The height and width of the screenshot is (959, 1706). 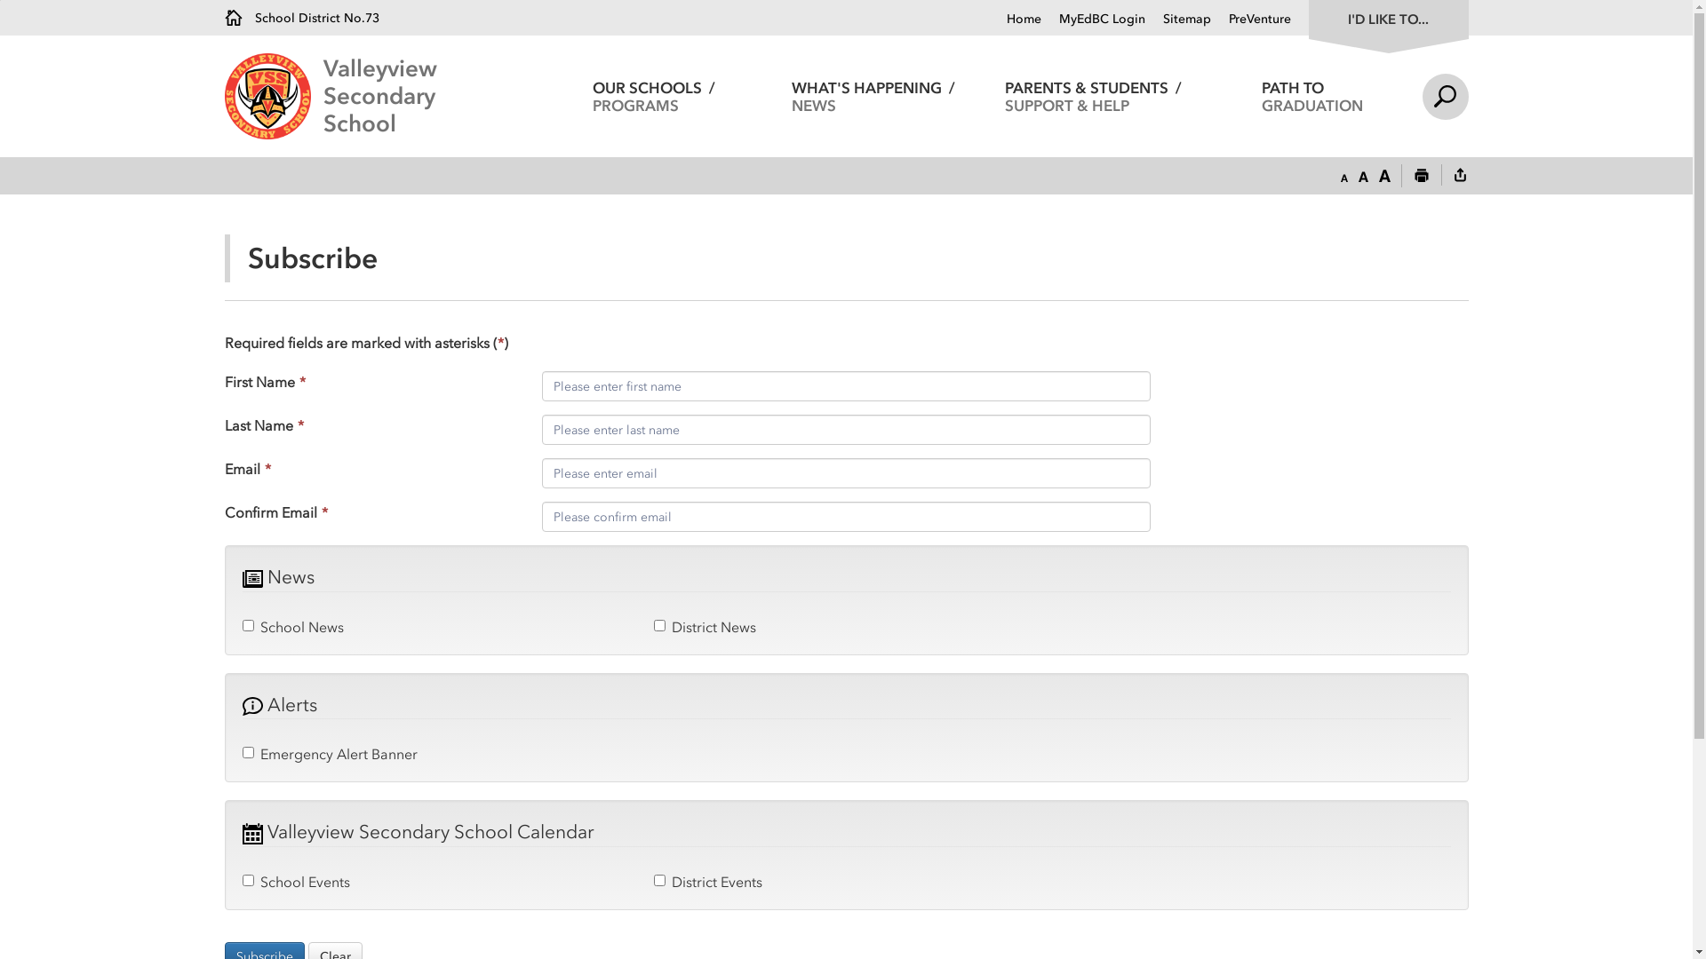 I want to click on PreVenture, so click(x=1250, y=20).